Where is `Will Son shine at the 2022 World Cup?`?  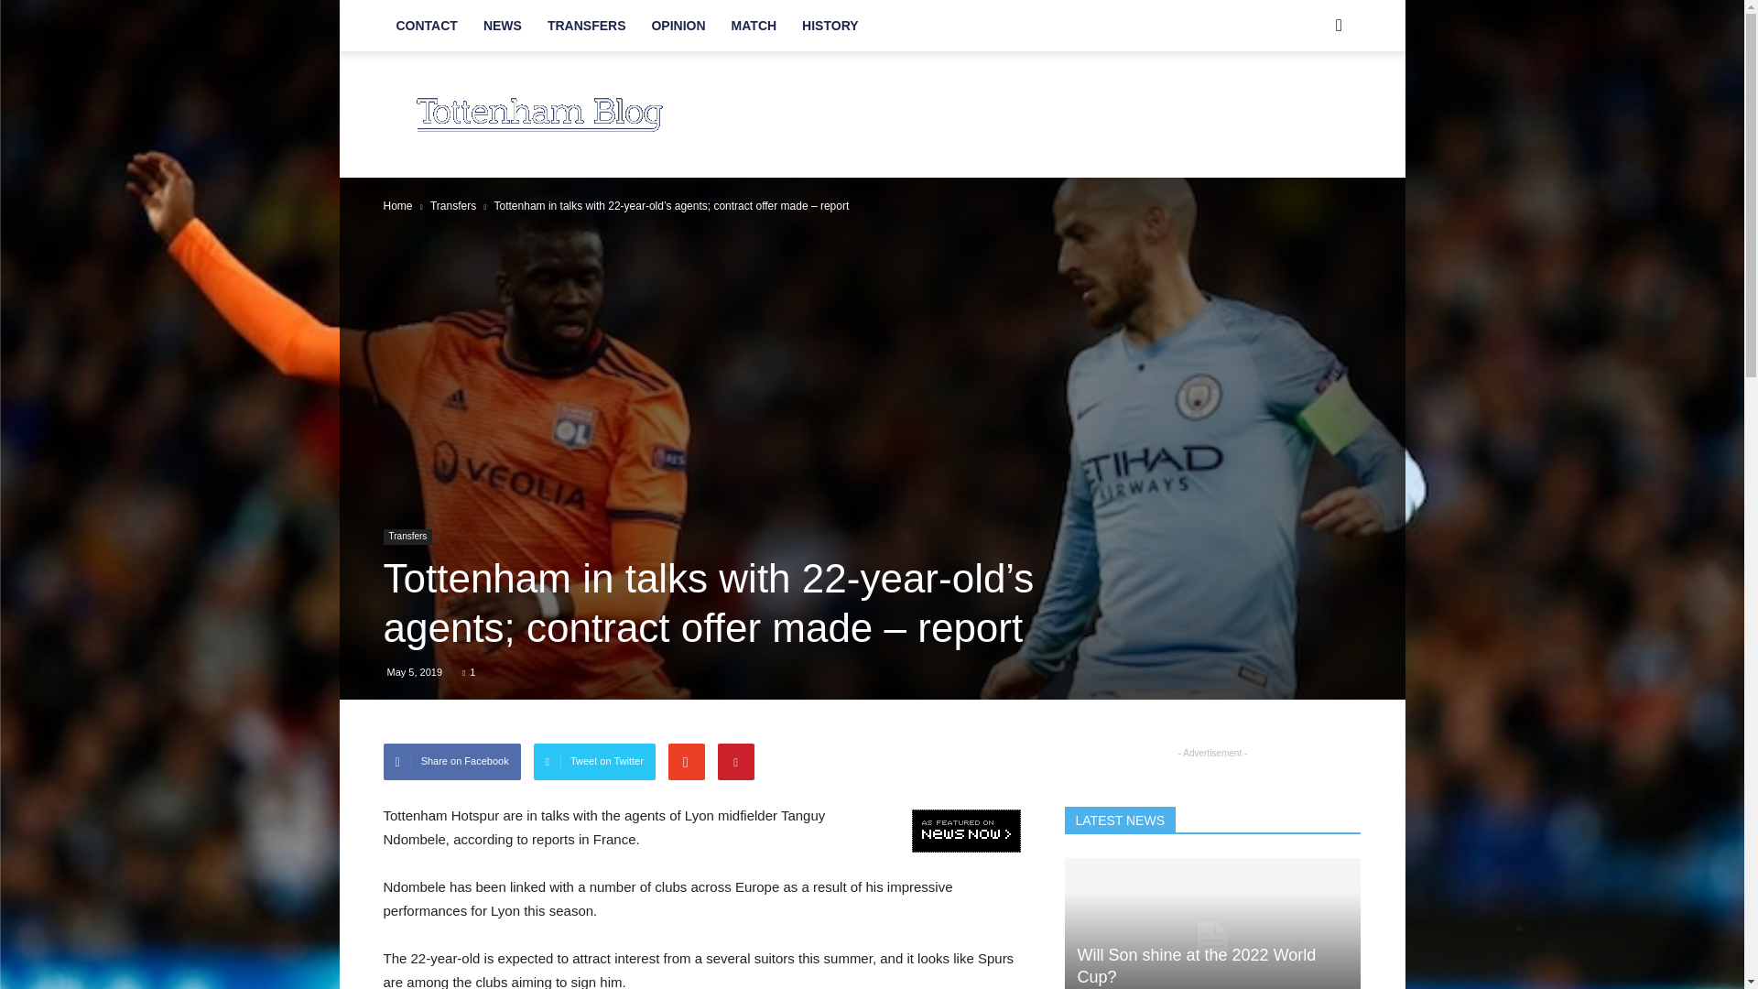
Will Son shine at the 2022 World Cup? is located at coordinates (1212, 923).